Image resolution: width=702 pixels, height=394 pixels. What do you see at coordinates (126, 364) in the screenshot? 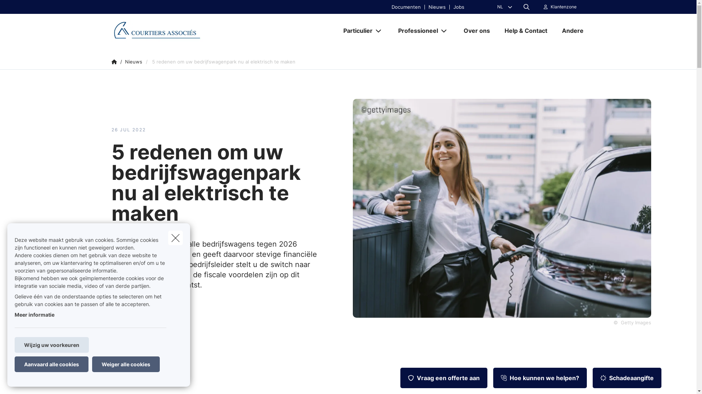
I see `Weiger alle cookies` at bounding box center [126, 364].